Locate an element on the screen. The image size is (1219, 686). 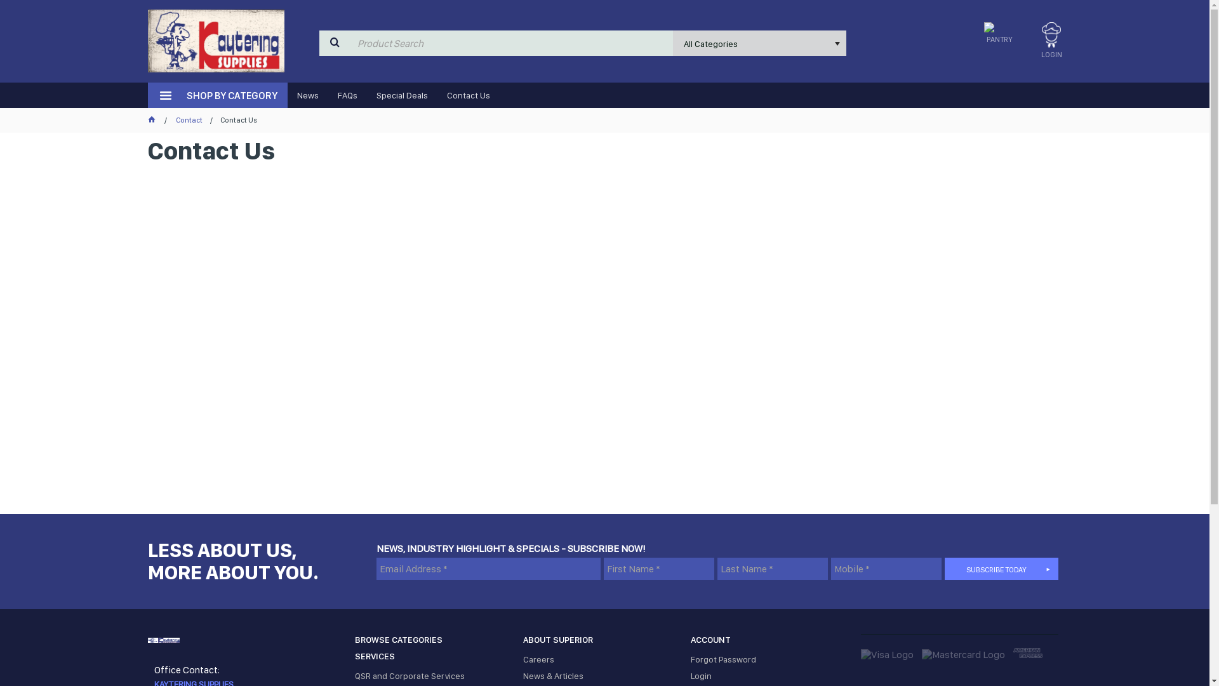
Contact is located at coordinates (189, 120).